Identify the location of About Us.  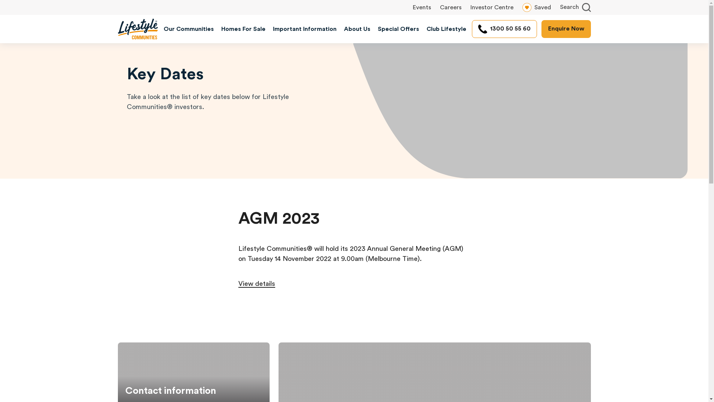
(357, 29).